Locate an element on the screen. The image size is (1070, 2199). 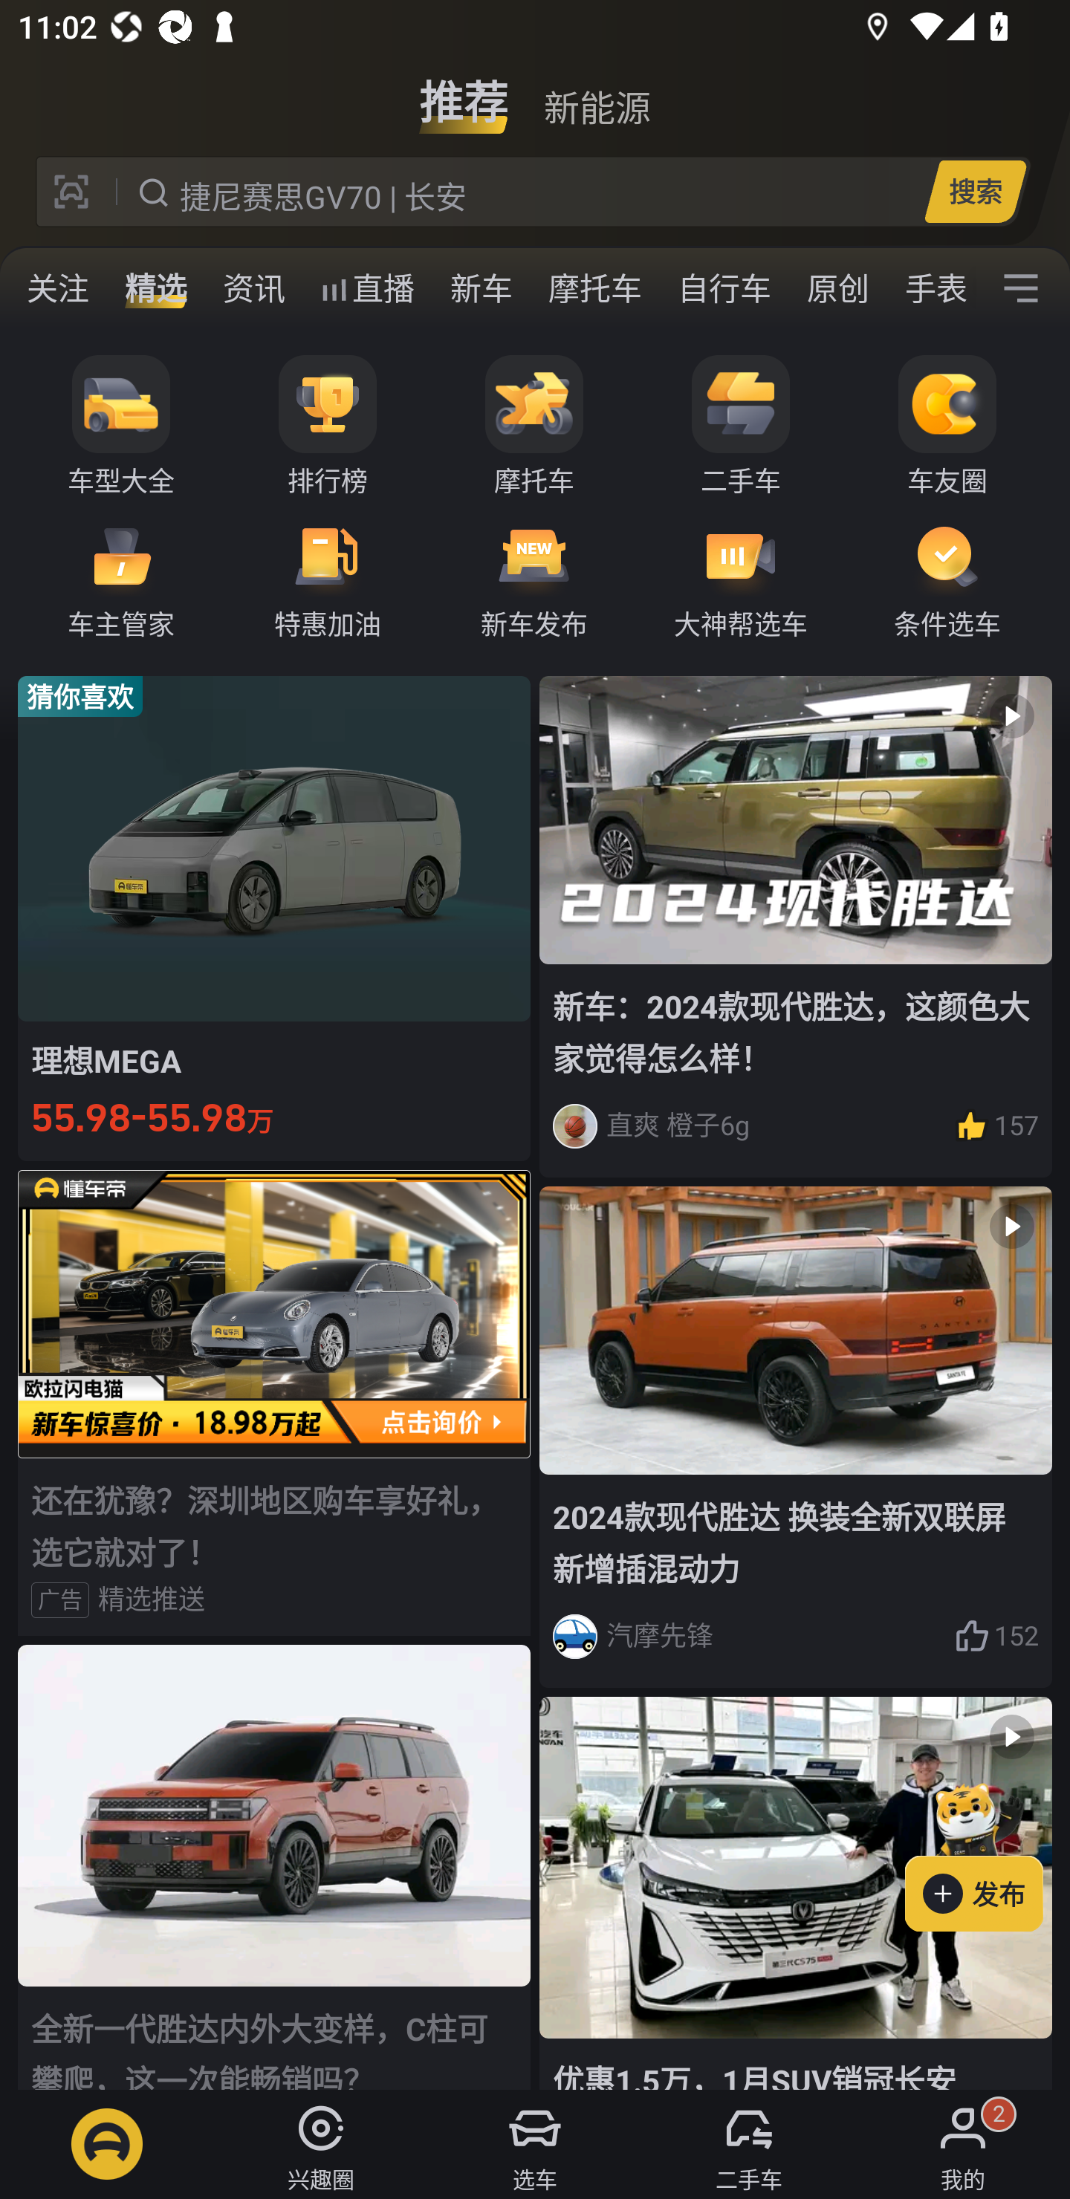
摩托车 is located at coordinates (595, 288).